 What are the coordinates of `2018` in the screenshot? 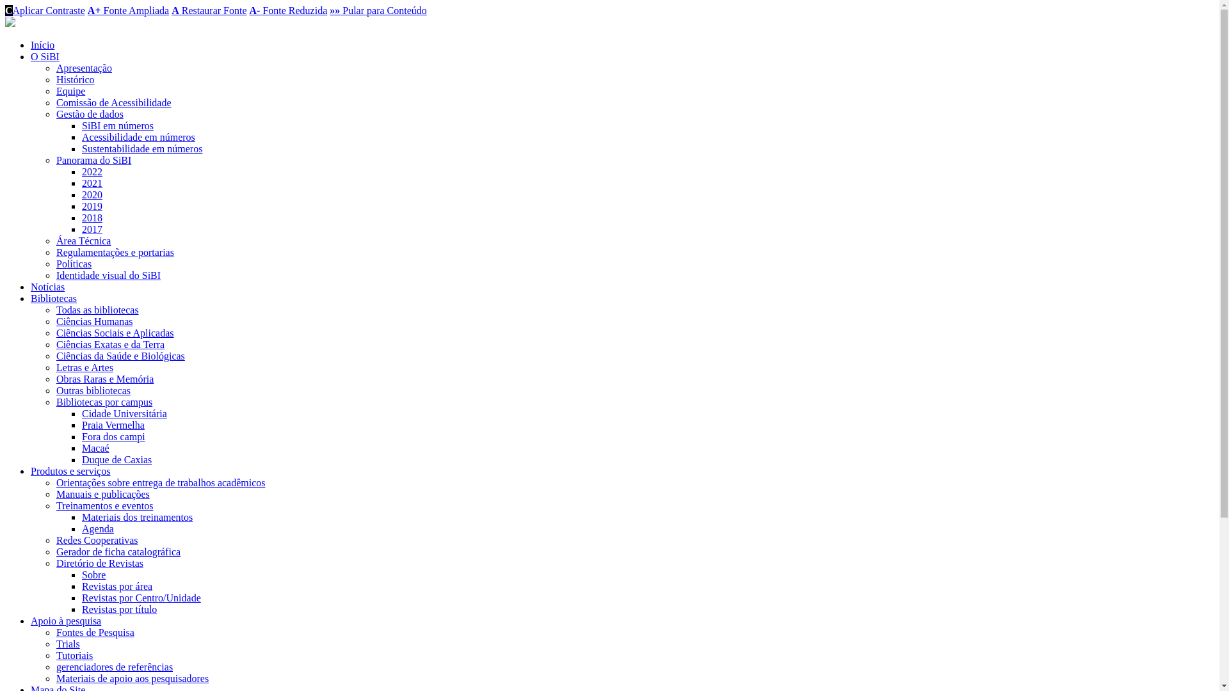 It's located at (92, 218).